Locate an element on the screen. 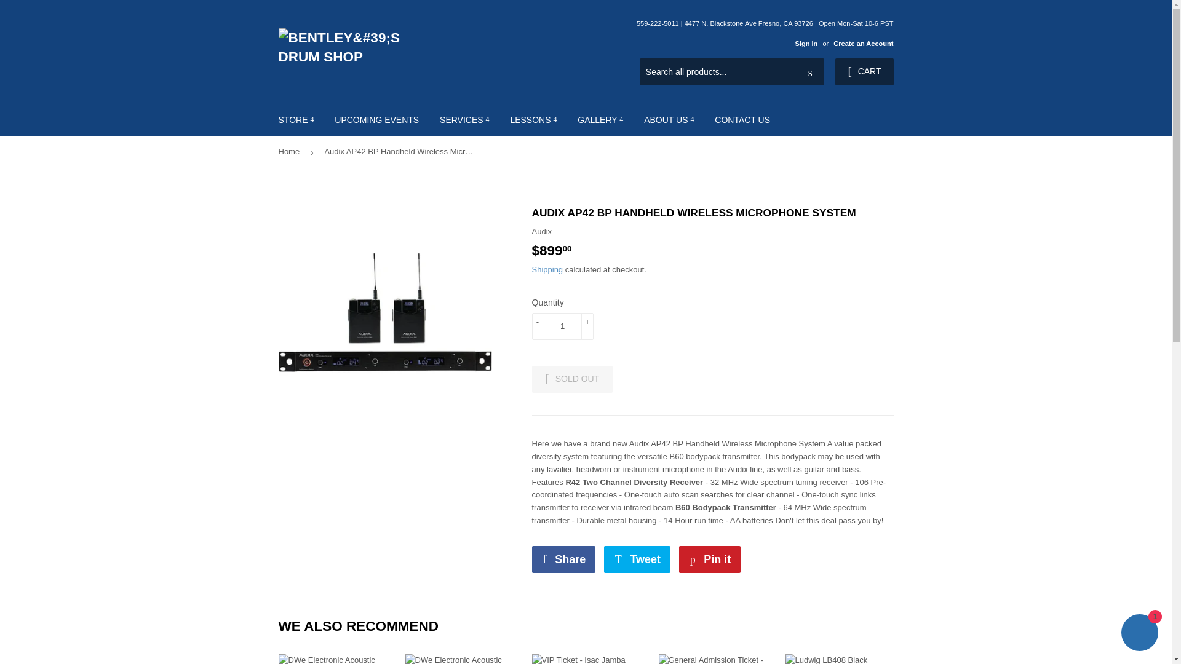 This screenshot has height=664, width=1181. Search is located at coordinates (810, 73).